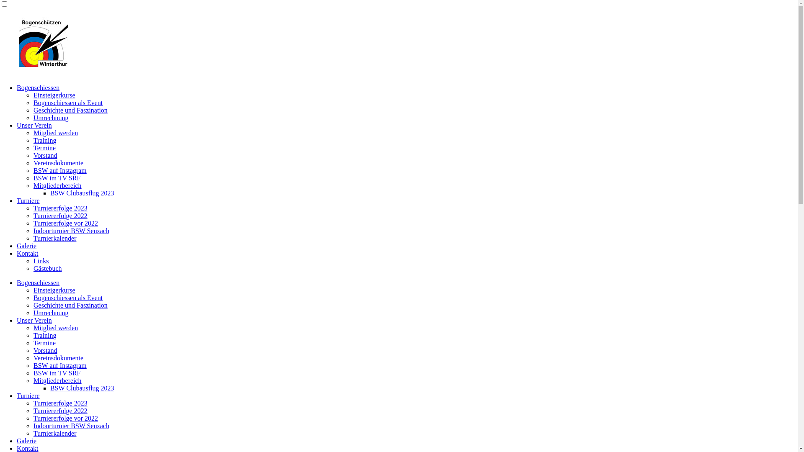 This screenshot has height=452, width=804. I want to click on Unser Verein, so click(34, 321).